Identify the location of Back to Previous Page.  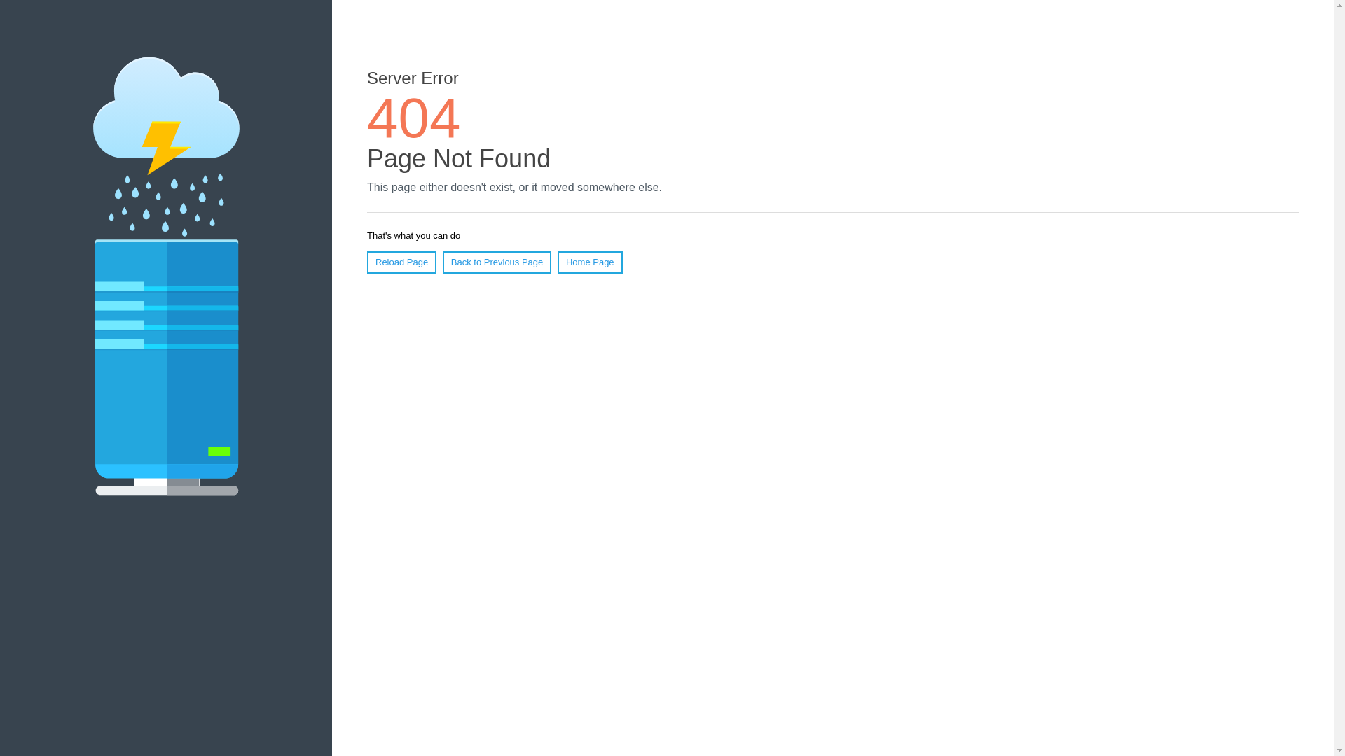
(497, 262).